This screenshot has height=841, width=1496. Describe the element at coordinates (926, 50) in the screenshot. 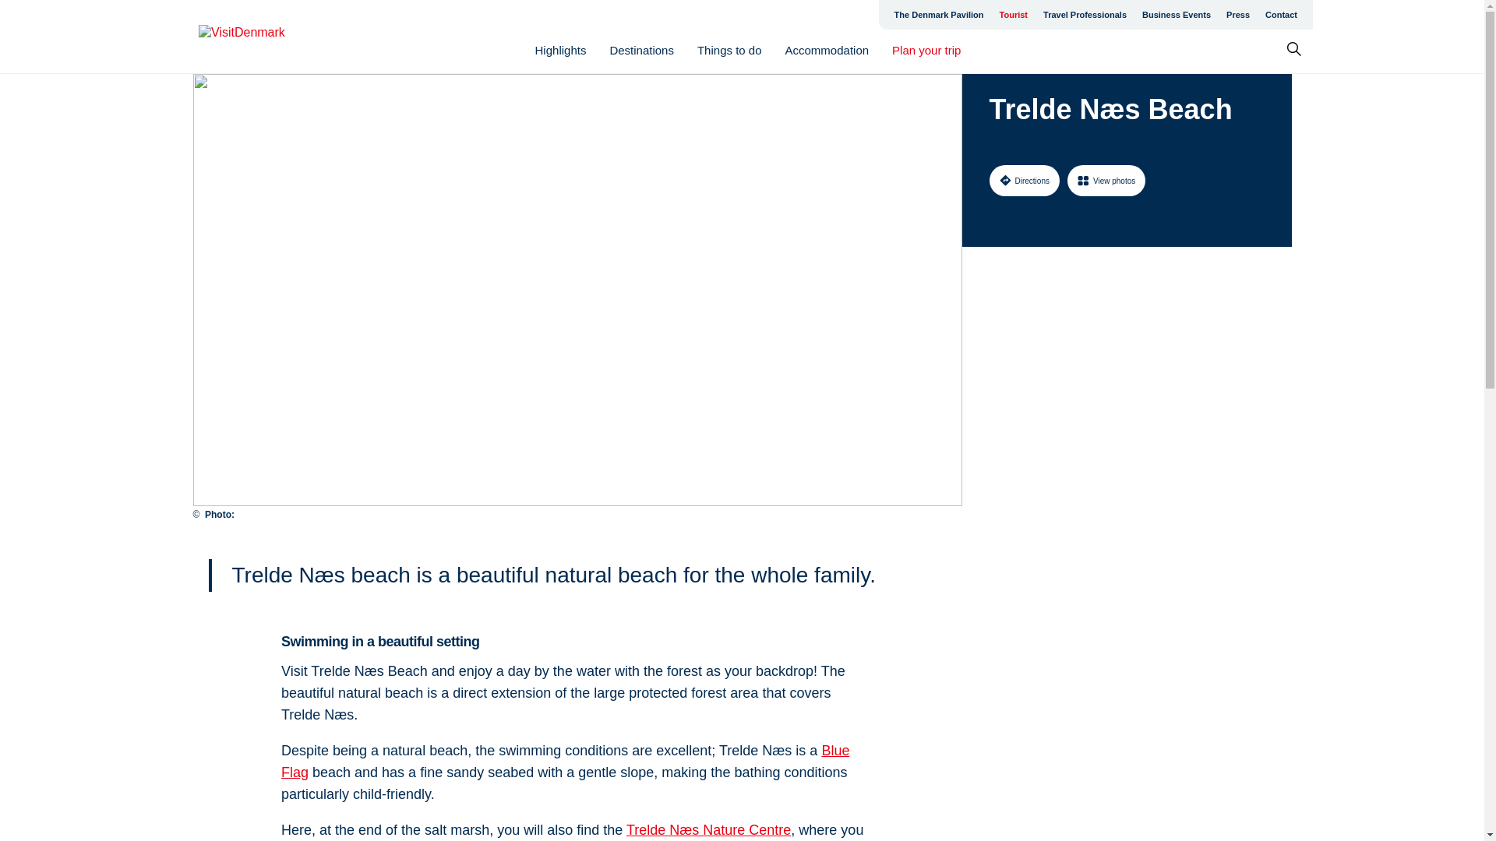

I see `Plan your trip` at that location.